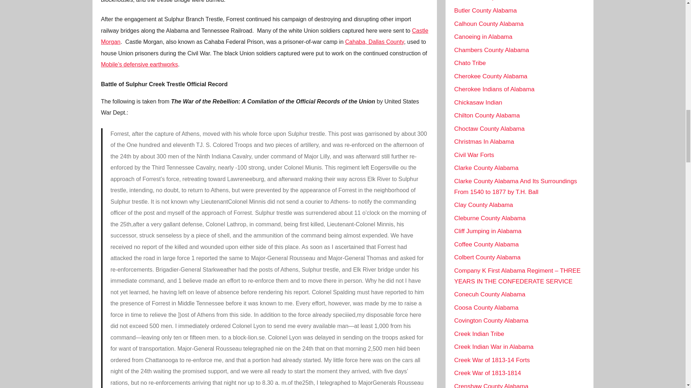 This screenshot has width=691, height=388. I want to click on Cahaba, Dallas County, so click(374, 42).